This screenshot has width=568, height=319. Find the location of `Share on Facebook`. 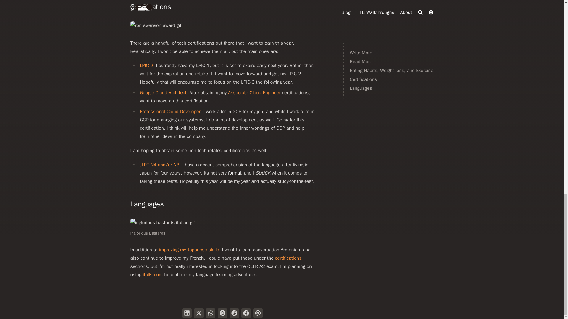

Share on Facebook is located at coordinates (246, 313).